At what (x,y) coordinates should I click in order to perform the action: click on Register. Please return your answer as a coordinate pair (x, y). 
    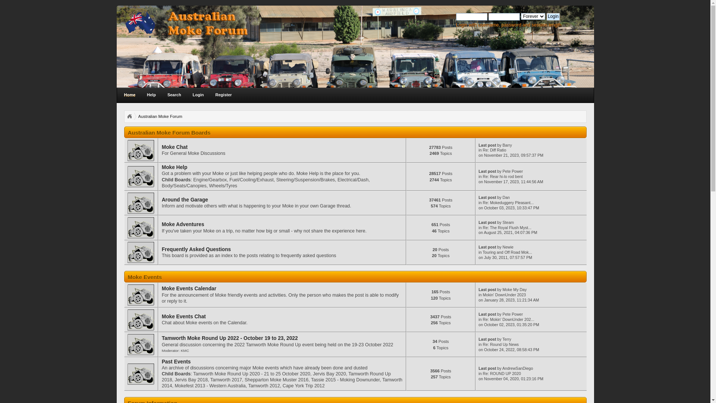
    Looking at the image, I should click on (224, 95).